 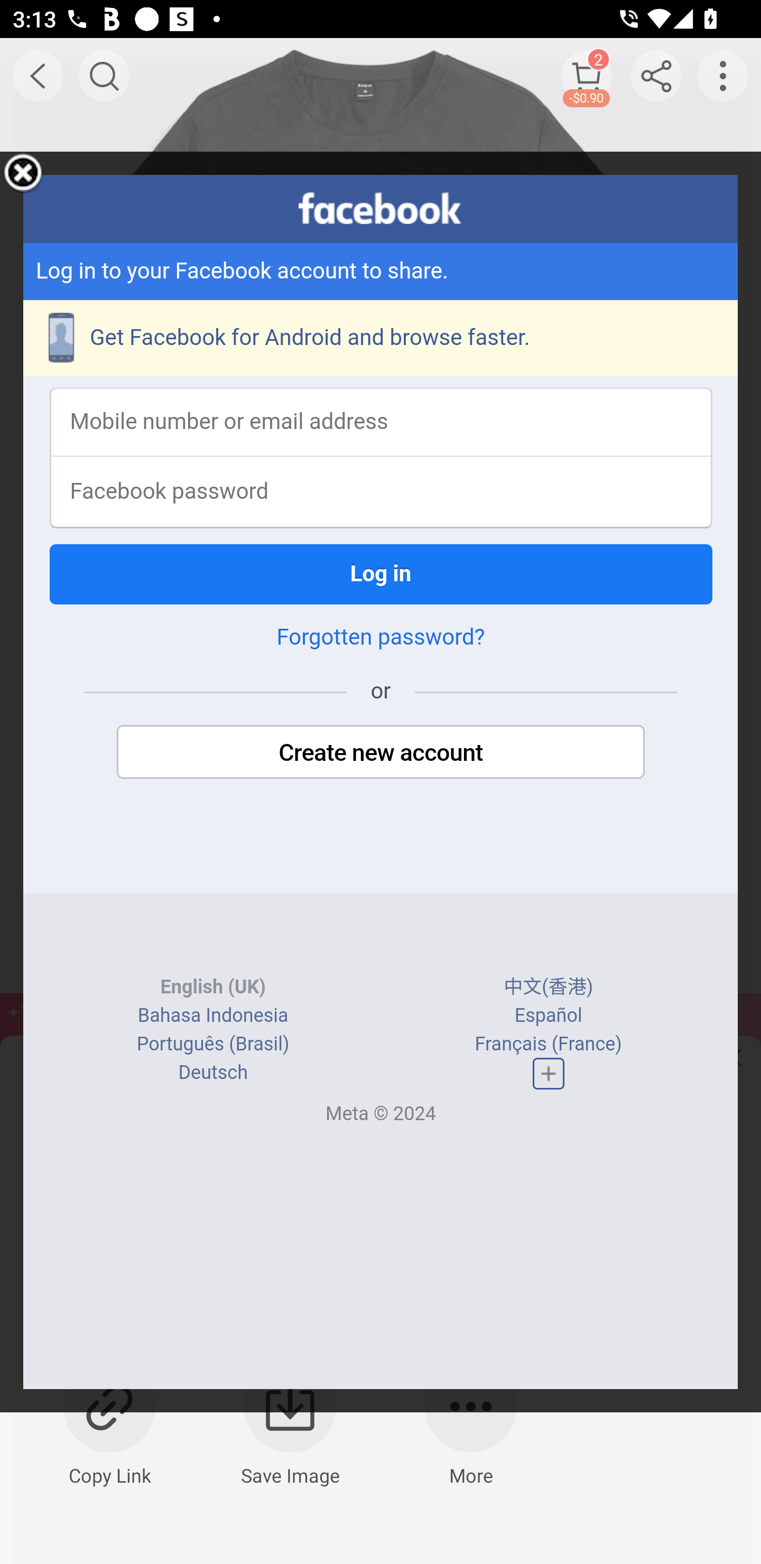 I want to click on Bahasa Indonesia, so click(x=214, y=1016).